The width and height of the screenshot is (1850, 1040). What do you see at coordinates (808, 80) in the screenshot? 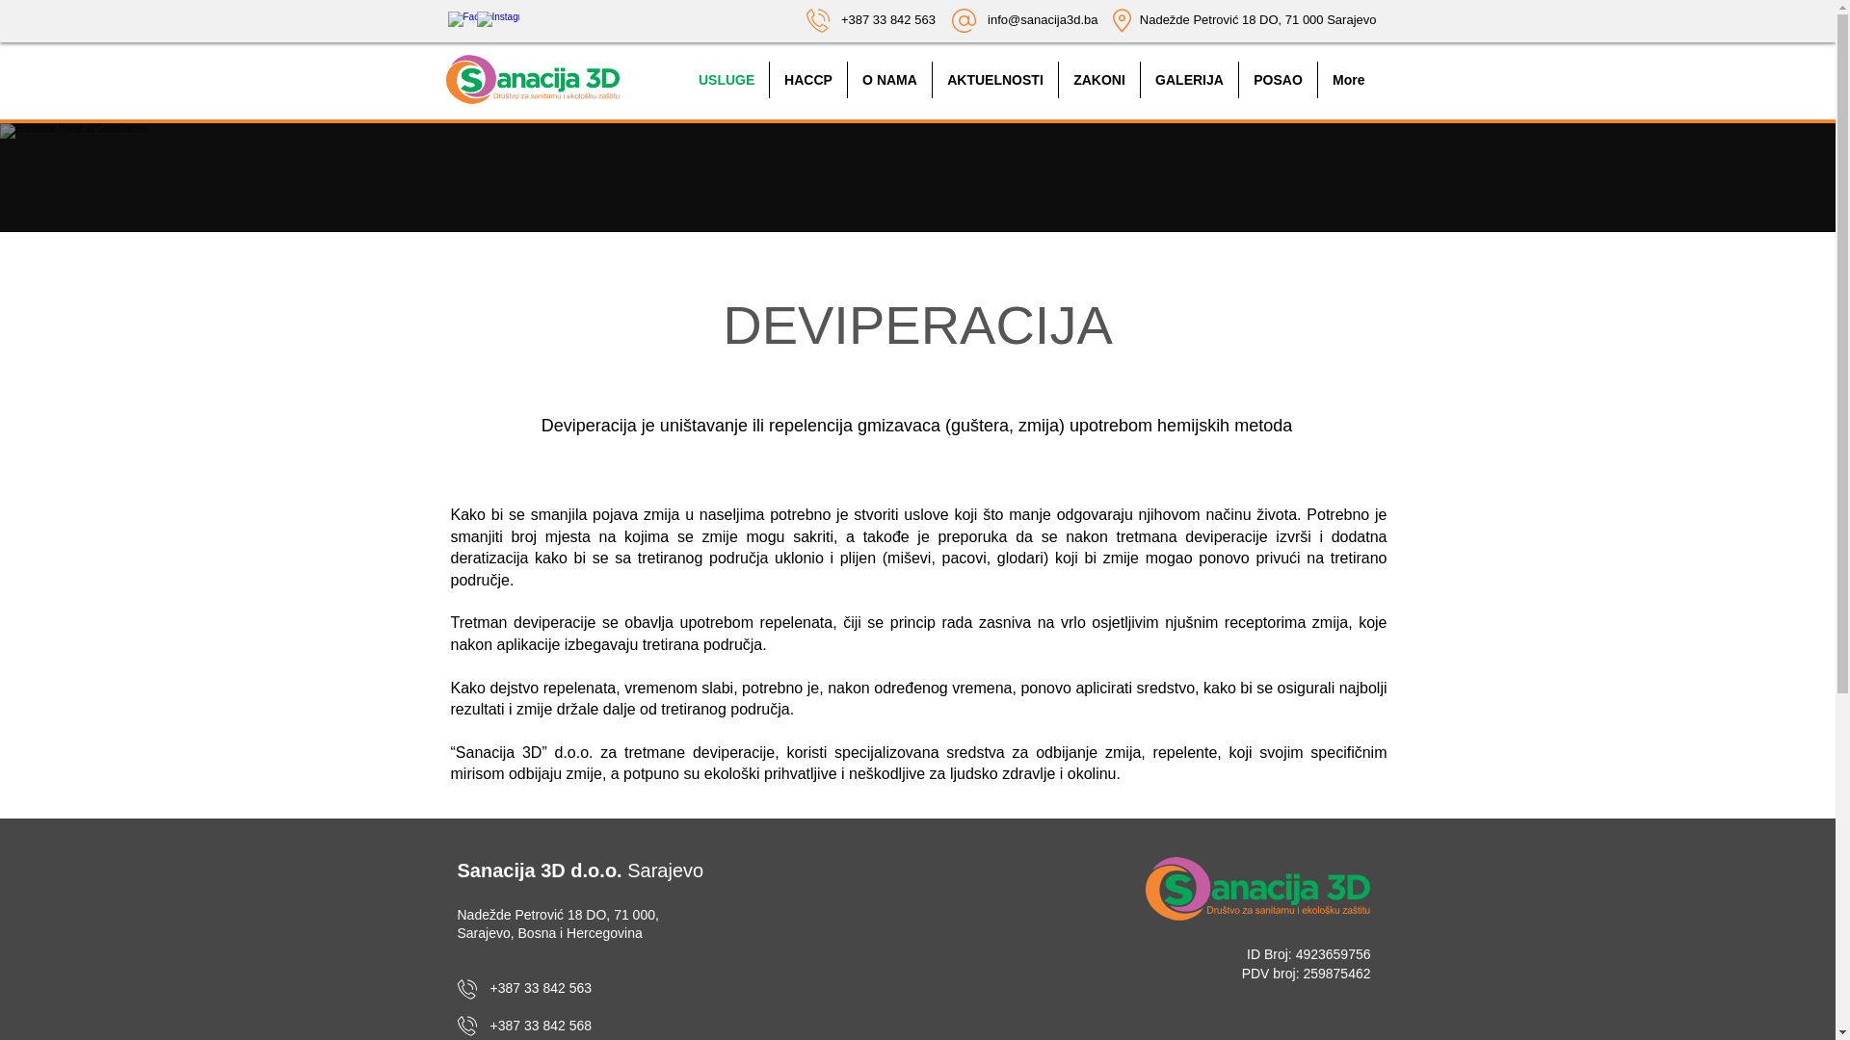
I see `HACCP` at bounding box center [808, 80].